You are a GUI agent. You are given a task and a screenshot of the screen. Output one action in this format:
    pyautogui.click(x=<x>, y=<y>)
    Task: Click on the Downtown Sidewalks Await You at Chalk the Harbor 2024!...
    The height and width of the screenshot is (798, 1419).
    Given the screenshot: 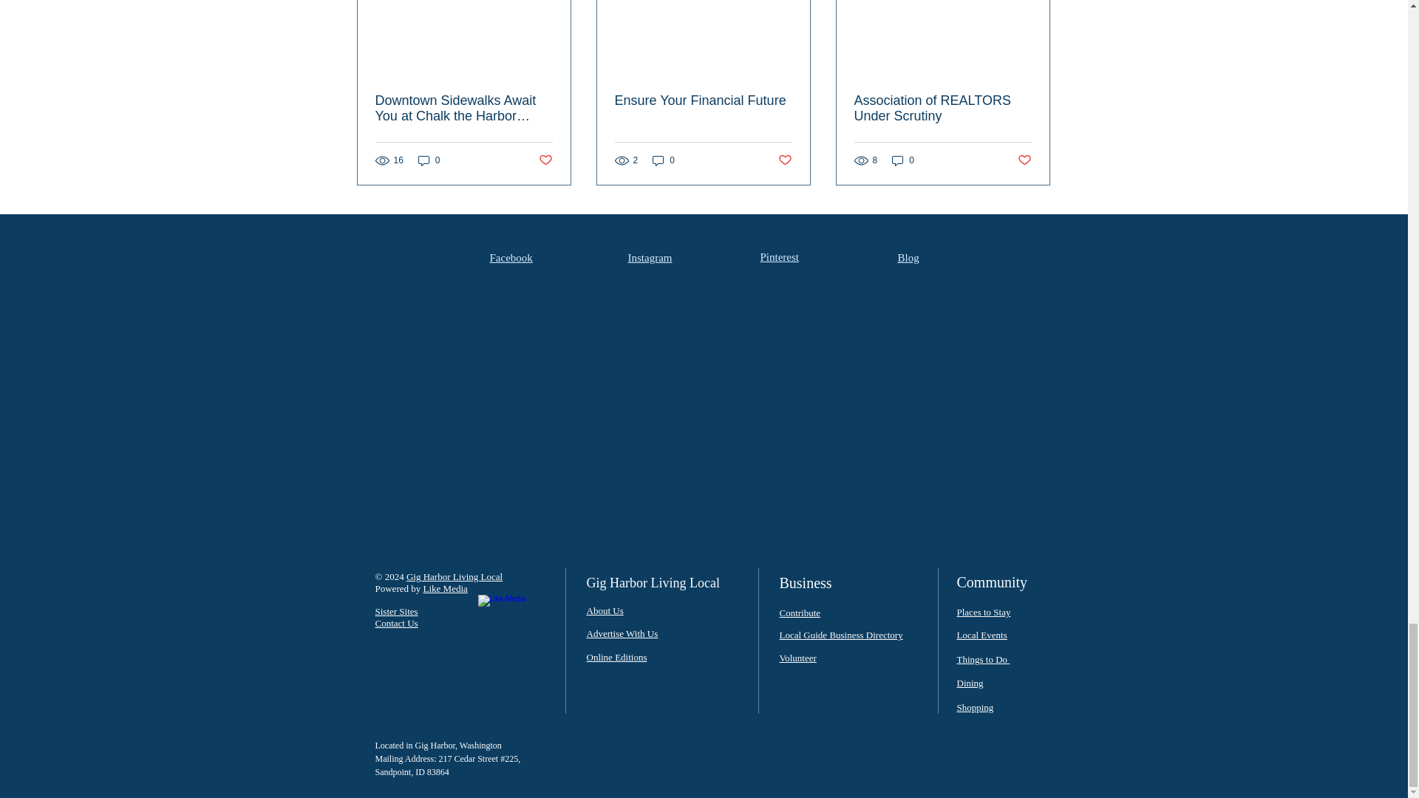 What is the action you would take?
    pyautogui.click(x=463, y=37)
    